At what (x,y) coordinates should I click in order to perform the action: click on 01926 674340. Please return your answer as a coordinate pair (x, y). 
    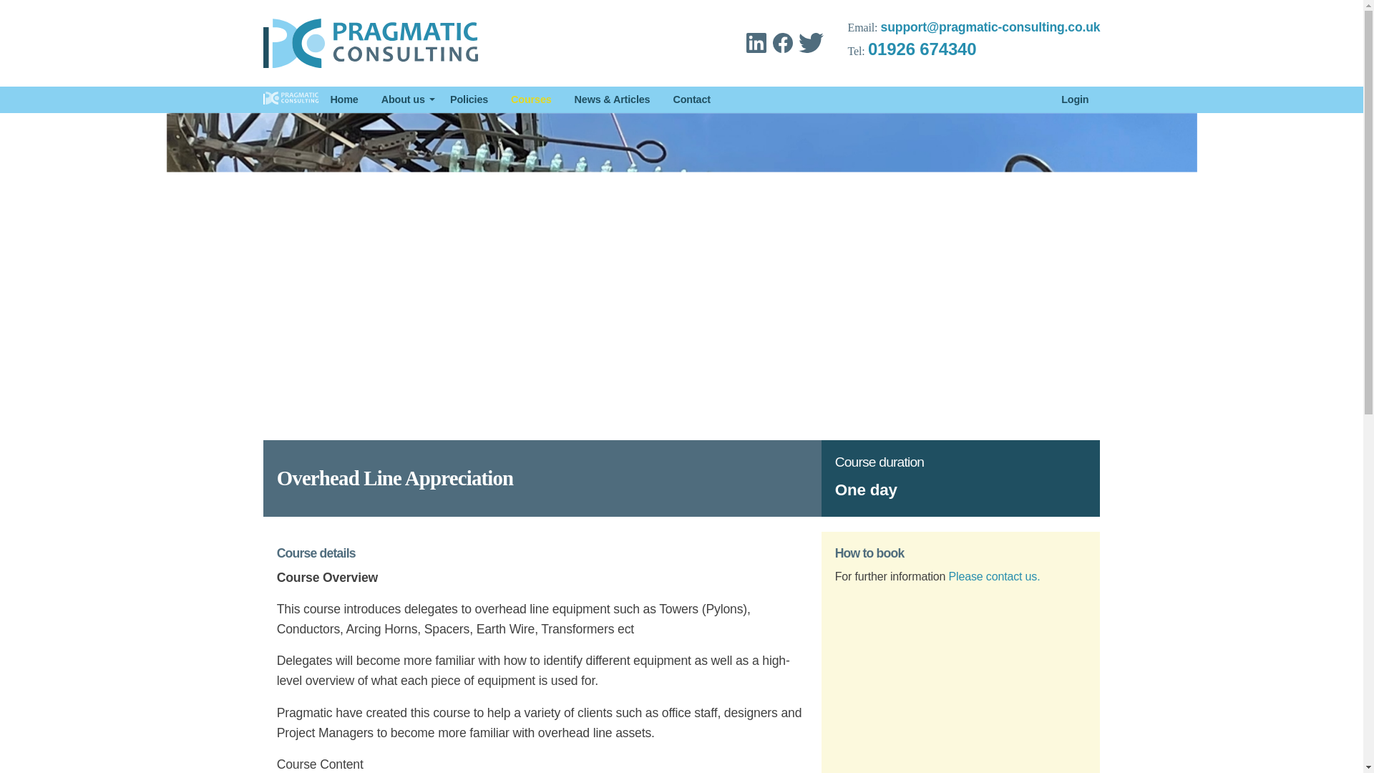
    Looking at the image, I should click on (922, 49).